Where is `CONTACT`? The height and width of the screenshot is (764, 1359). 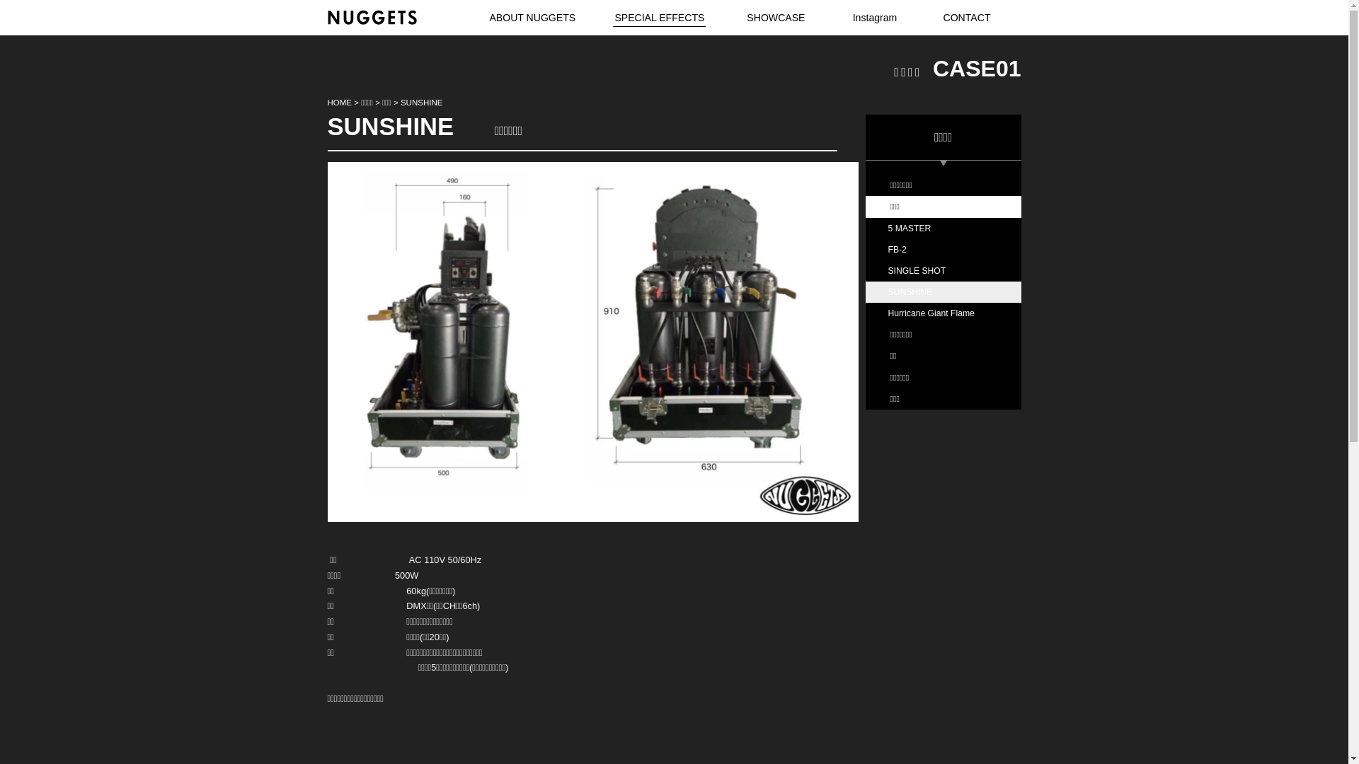
CONTACT is located at coordinates (967, 20).